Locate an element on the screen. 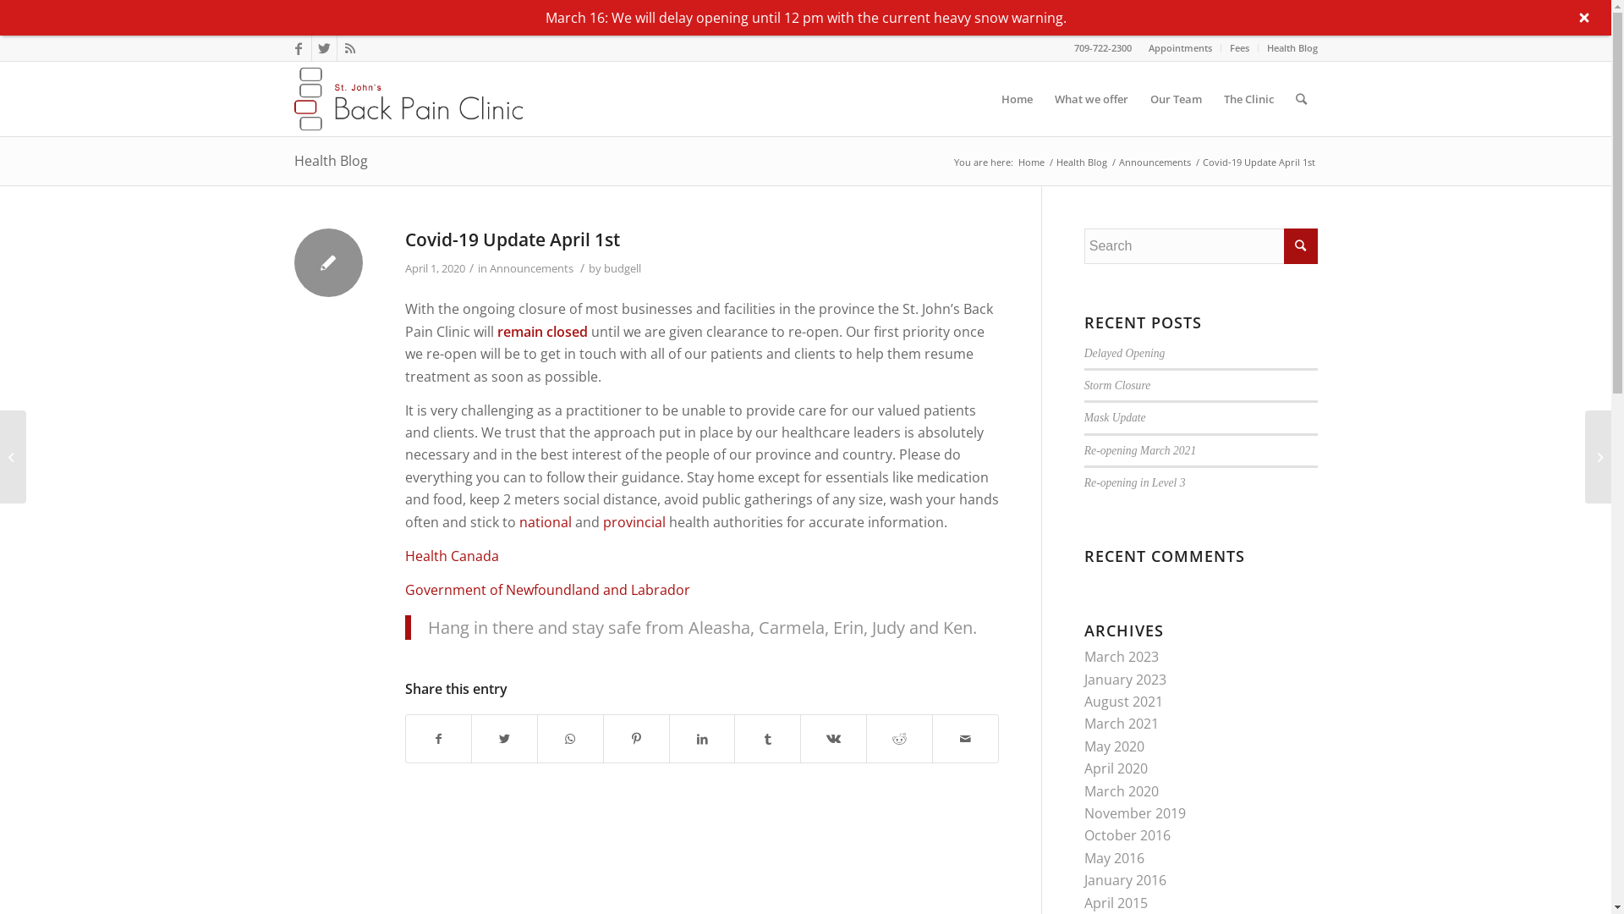 Image resolution: width=1624 pixels, height=914 pixels. Health Canada is located at coordinates (452, 556).